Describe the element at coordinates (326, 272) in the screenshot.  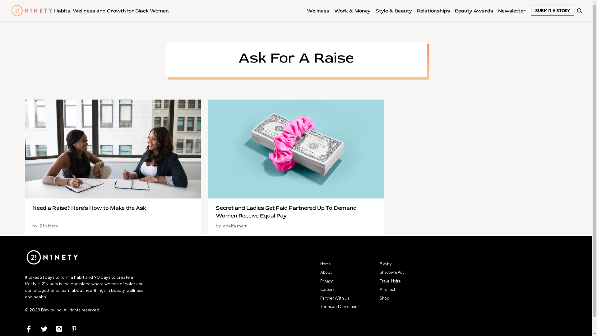
I see `About` at that location.